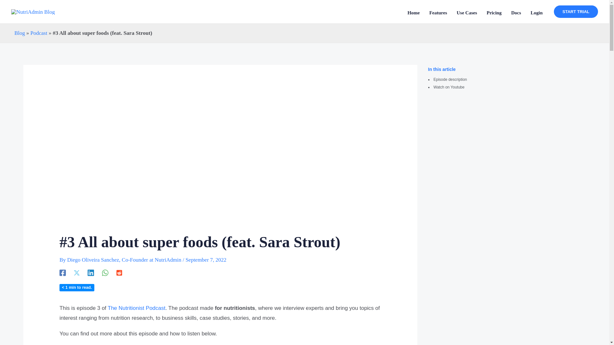 The width and height of the screenshot is (614, 345). Describe the element at coordinates (576, 11) in the screenshot. I see `START TRIAL` at that location.